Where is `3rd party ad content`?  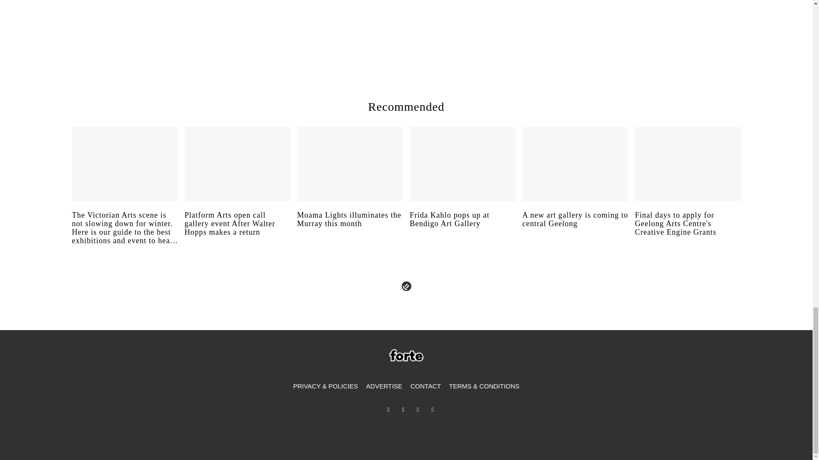
3rd party ad content is located at coordinates (609, 31).